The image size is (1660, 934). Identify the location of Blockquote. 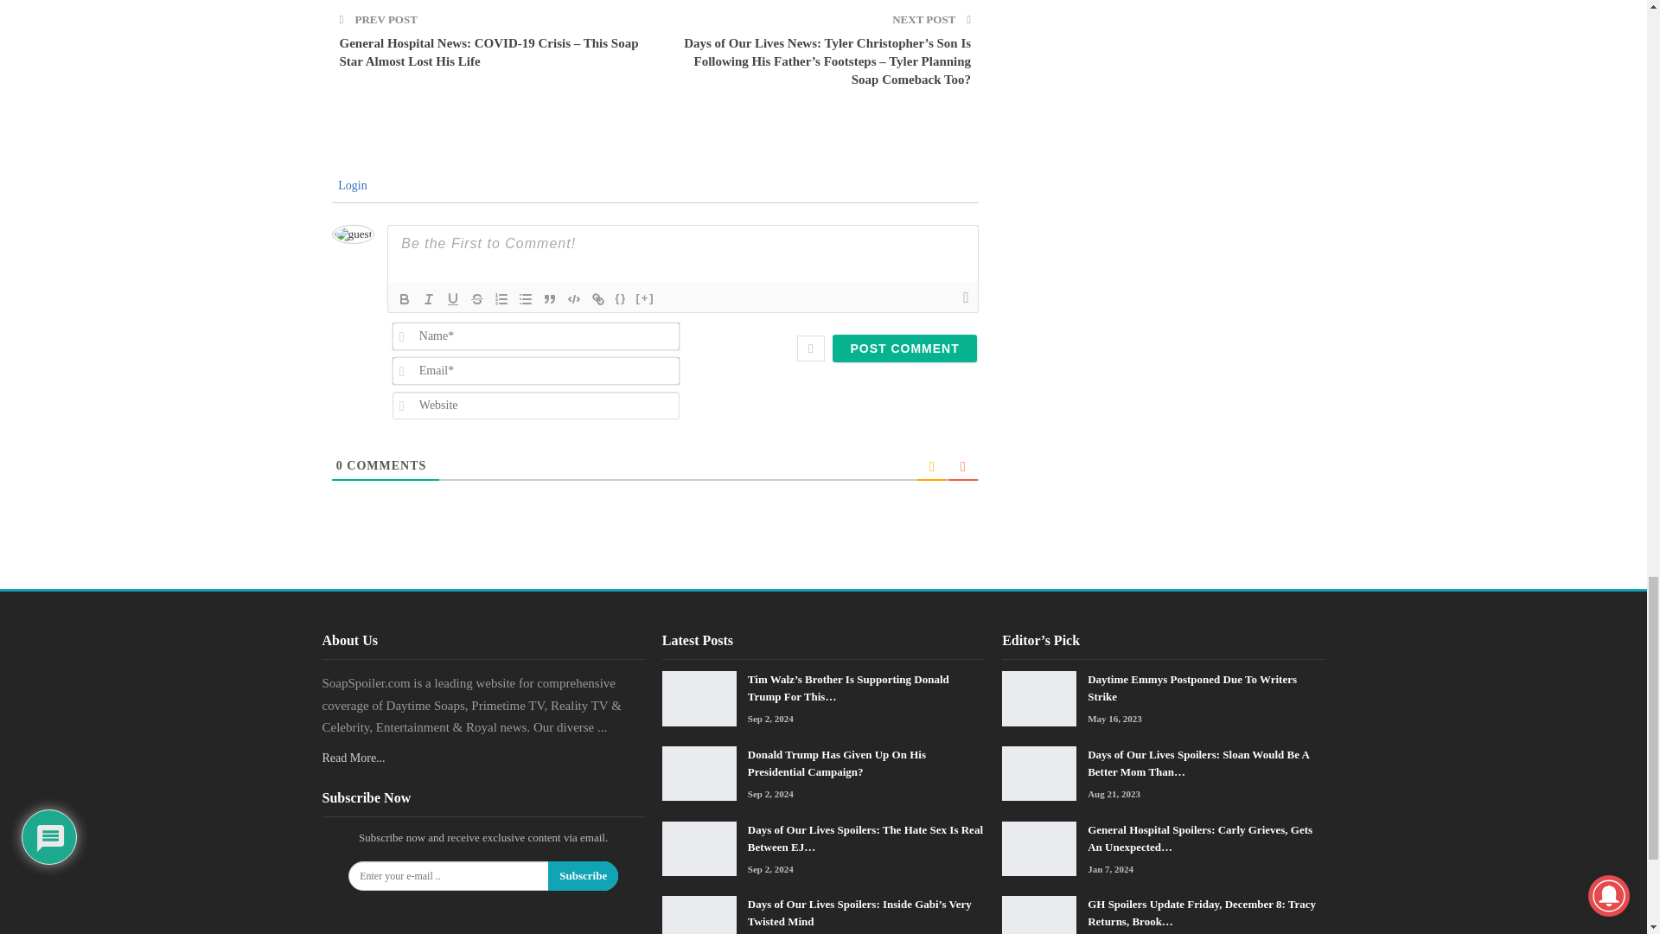
(550, 298).